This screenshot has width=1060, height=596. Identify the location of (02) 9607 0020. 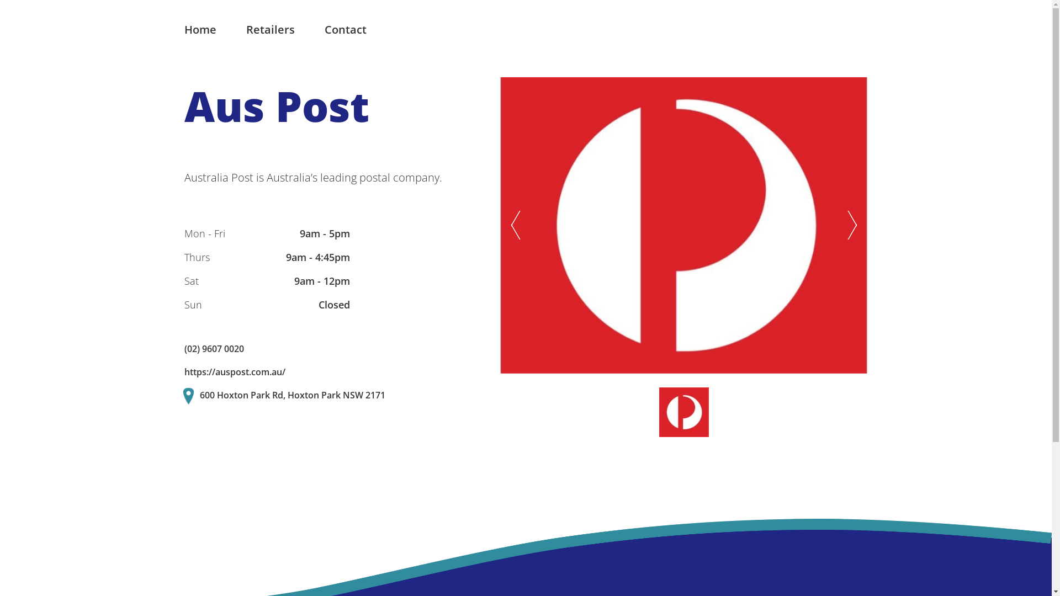
(214, 349).